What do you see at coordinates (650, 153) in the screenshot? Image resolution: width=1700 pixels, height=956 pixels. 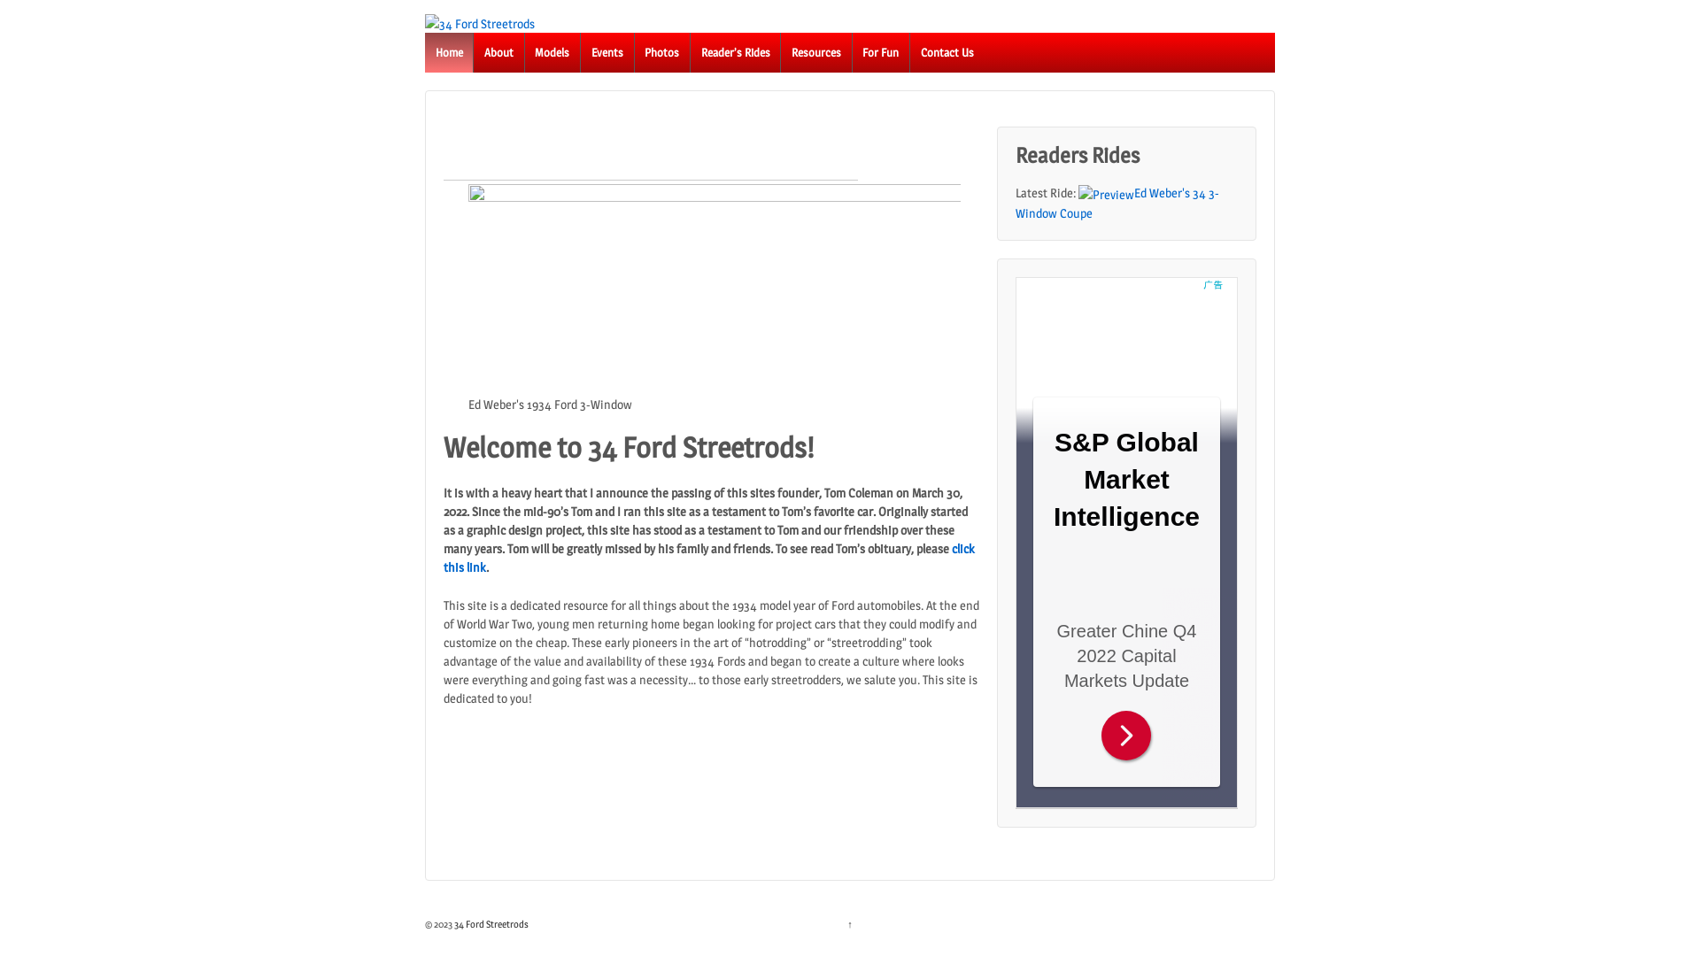 I see `Advertisement` at bounding box center [650, 153].